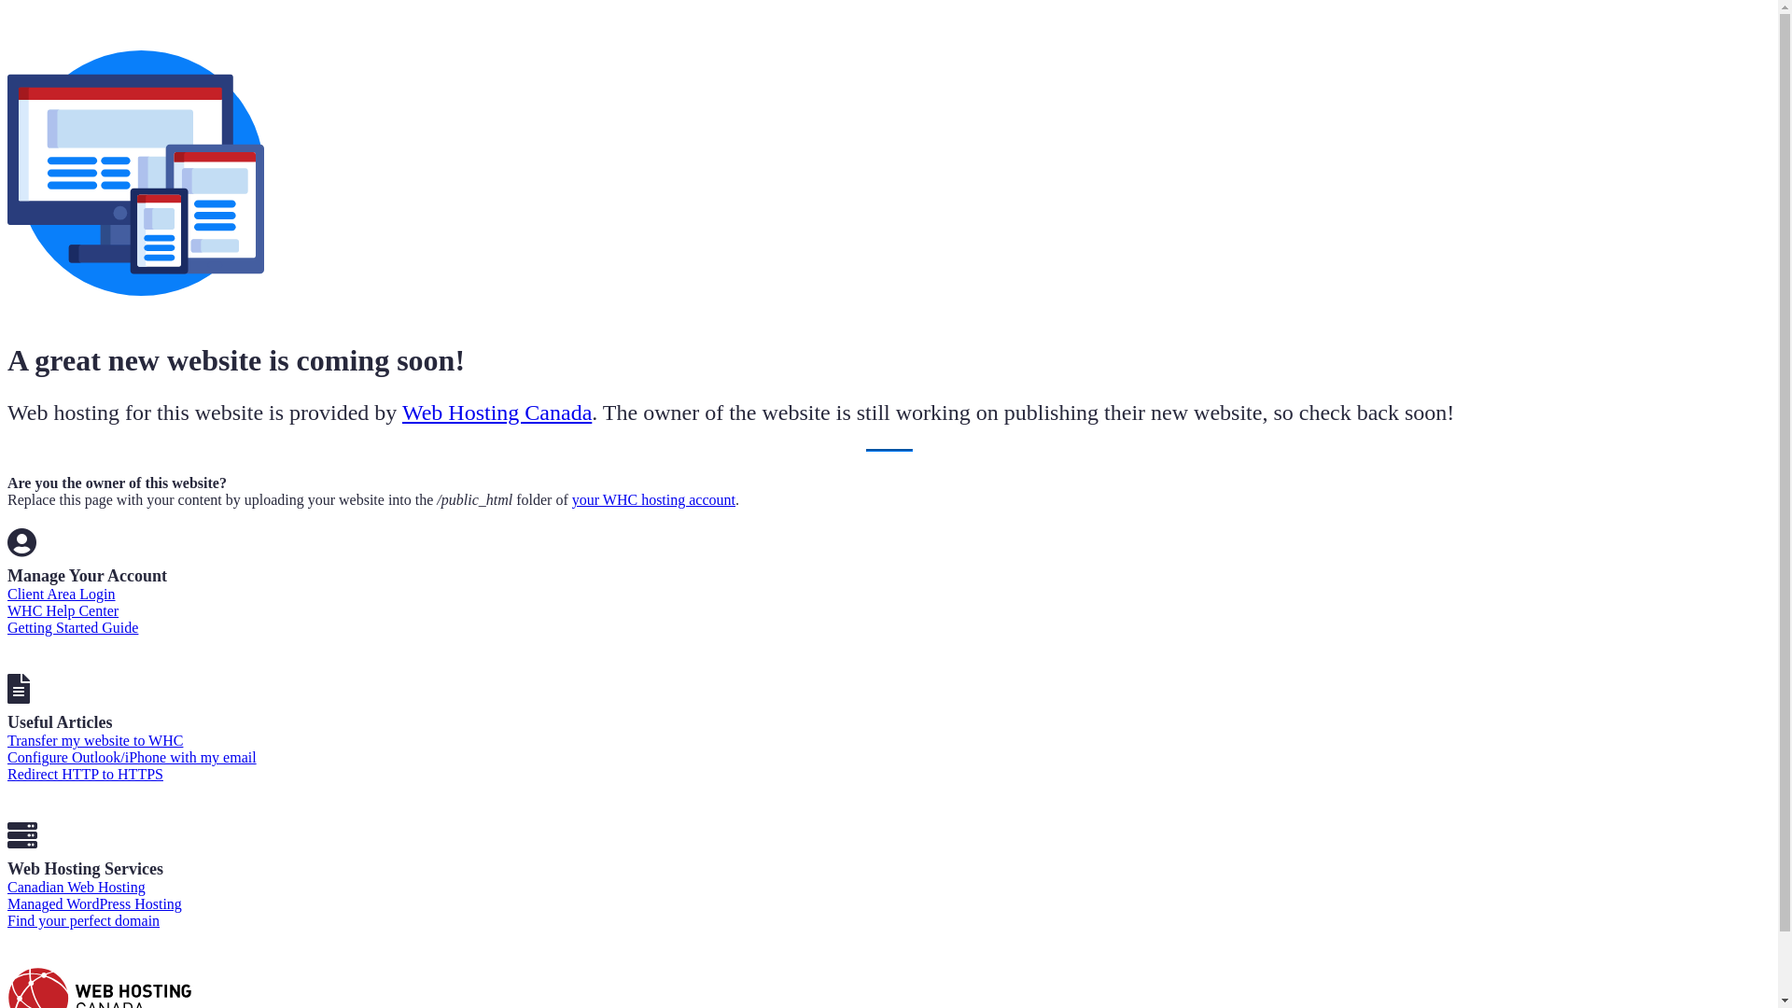 The width and height of the screenshot is (1792, 1008). Describe the element at coordinates (63, 610) in the screenshot. I see `WHC Help Center` at that location.